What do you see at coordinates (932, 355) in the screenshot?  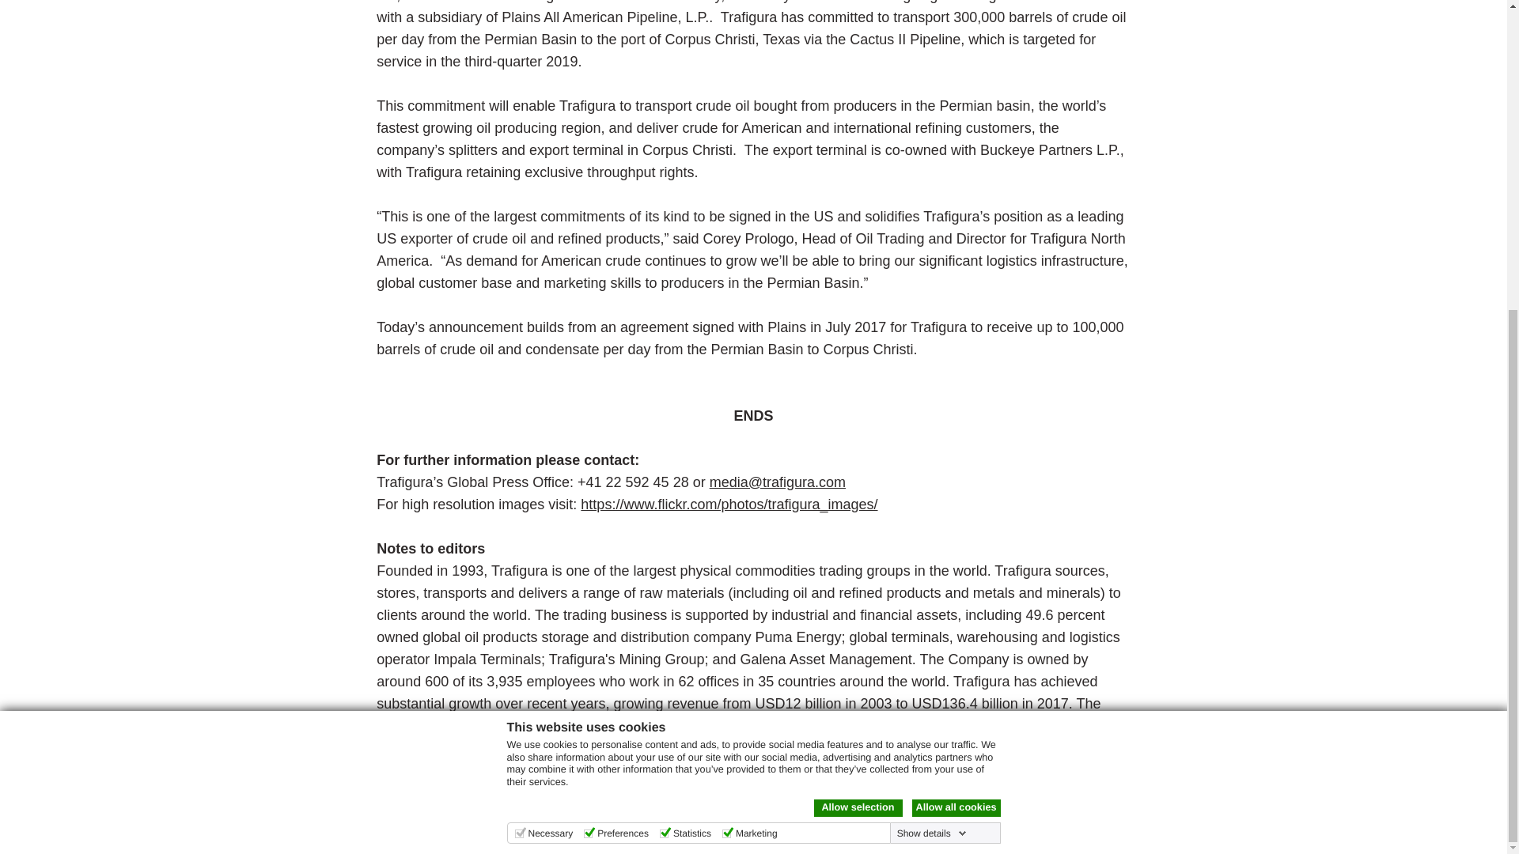 I see `Show details` at bounding box center [932, 355].